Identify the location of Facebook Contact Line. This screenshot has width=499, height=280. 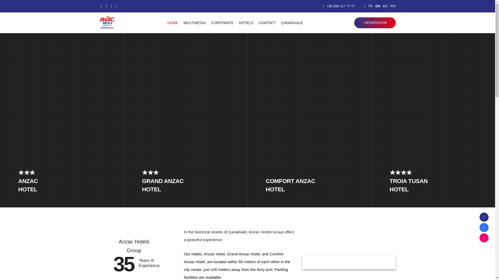
(482, 229).